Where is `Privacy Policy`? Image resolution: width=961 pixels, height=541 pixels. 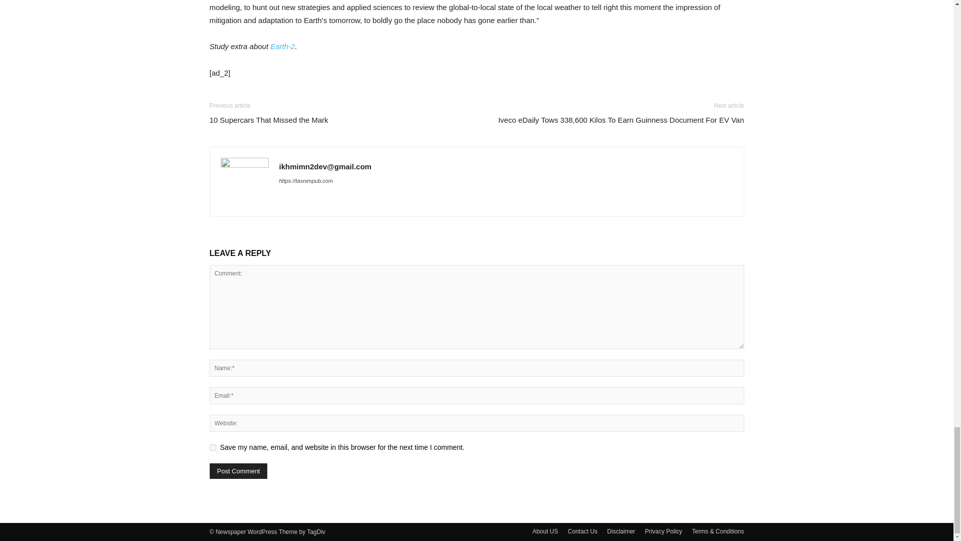
Privacy Policy is located at coordinates (664, 531).